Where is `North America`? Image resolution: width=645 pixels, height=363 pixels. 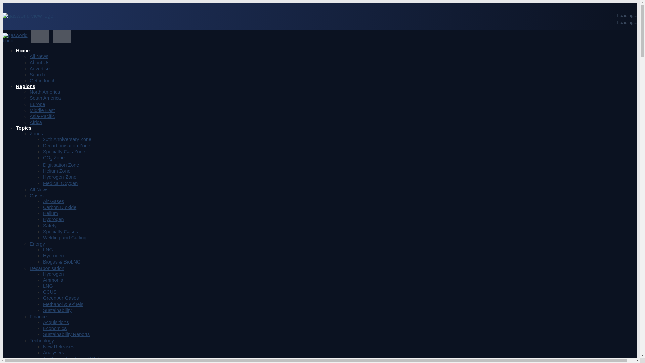 North America is located at coordinates (45, 92).